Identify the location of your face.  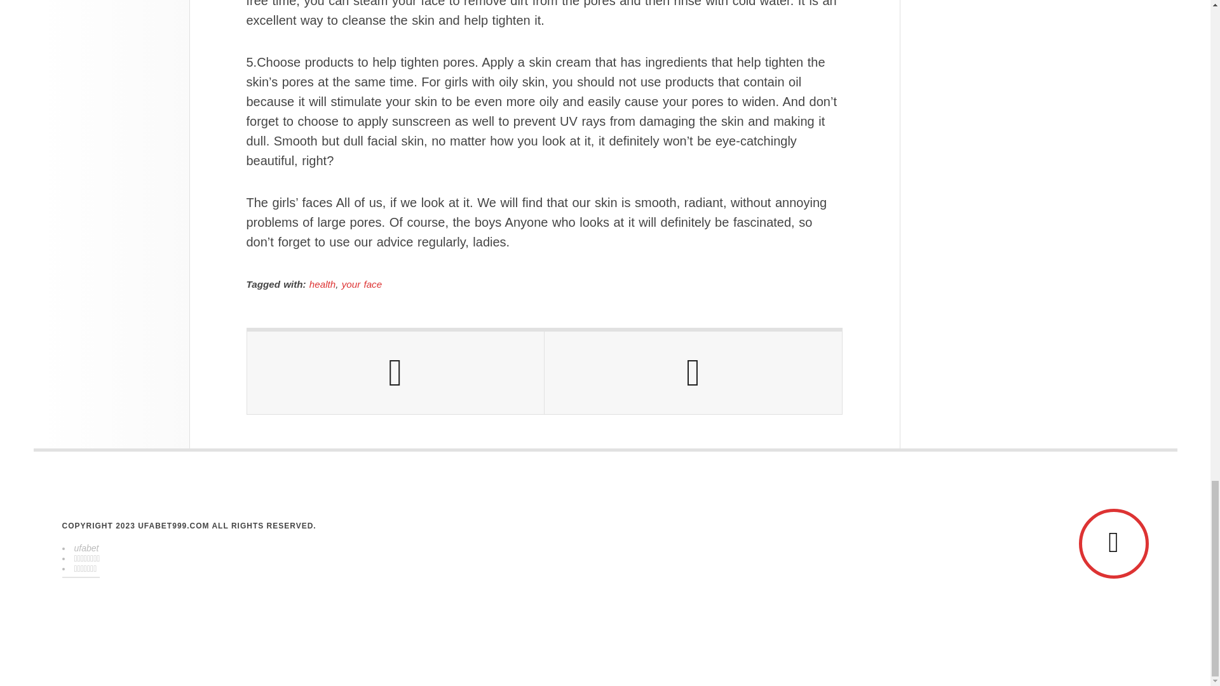
(361, 283).